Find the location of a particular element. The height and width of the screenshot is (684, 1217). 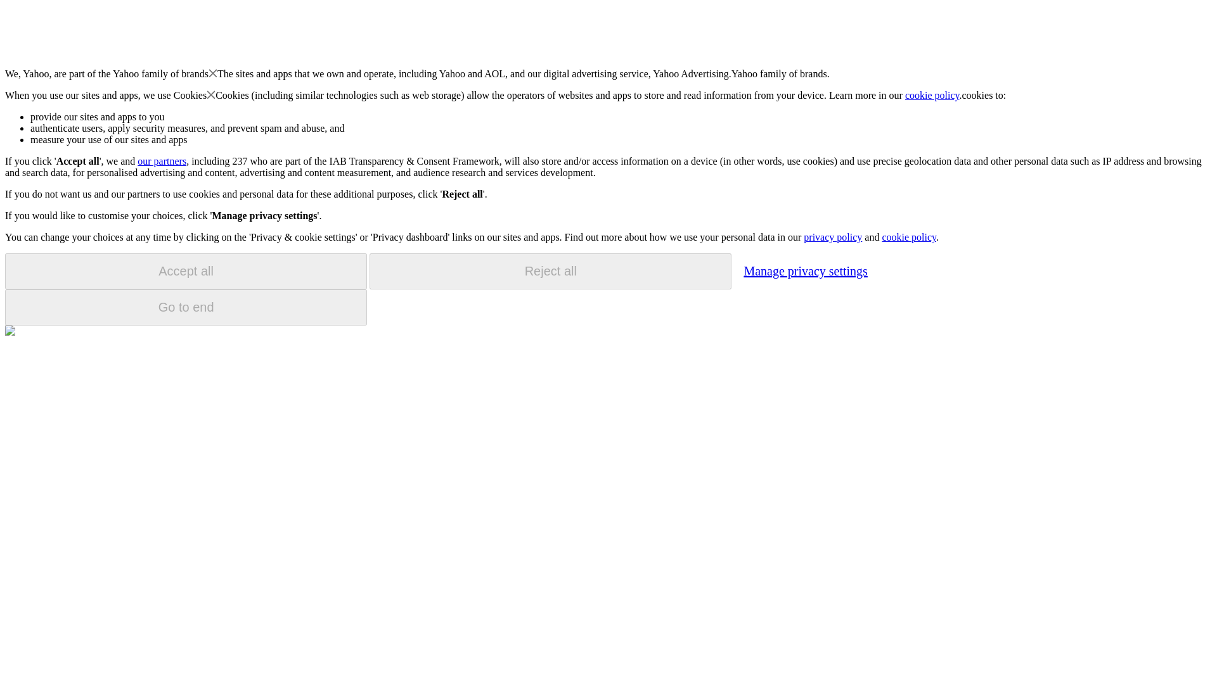

Manage privacy settings is located at coordinates (805, 270).